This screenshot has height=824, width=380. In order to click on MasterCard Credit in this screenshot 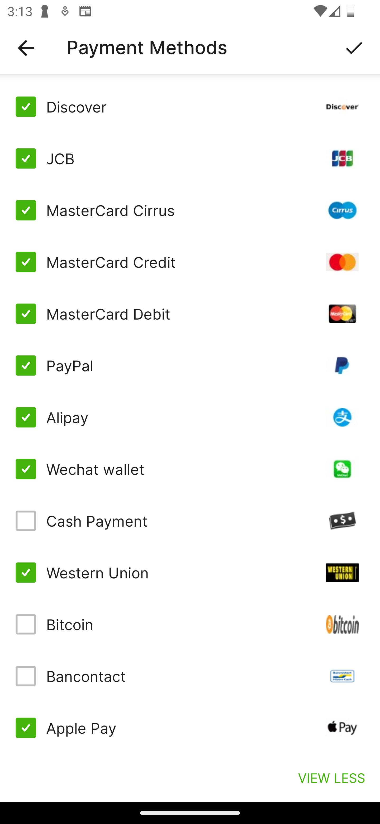, I will do `click(190, 262)`.